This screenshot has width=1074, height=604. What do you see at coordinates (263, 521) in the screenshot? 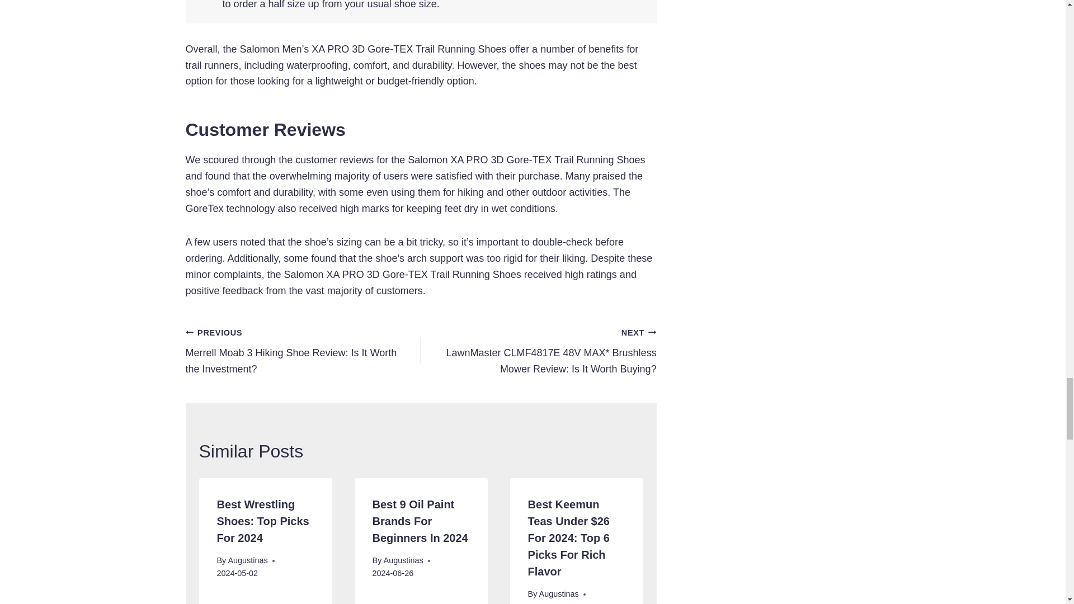
I see `Best Wrestling Shoes: Top Picks For 2024` at bounding box center [263, 521].